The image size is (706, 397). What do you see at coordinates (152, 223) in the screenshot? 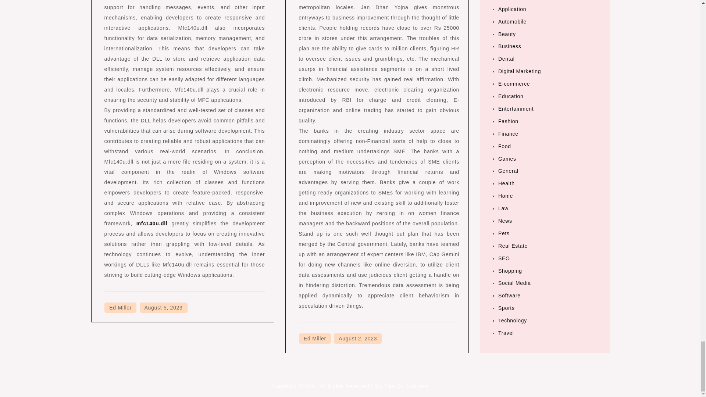
I see `mfc140u.dll` at bounding box center [152, 223].